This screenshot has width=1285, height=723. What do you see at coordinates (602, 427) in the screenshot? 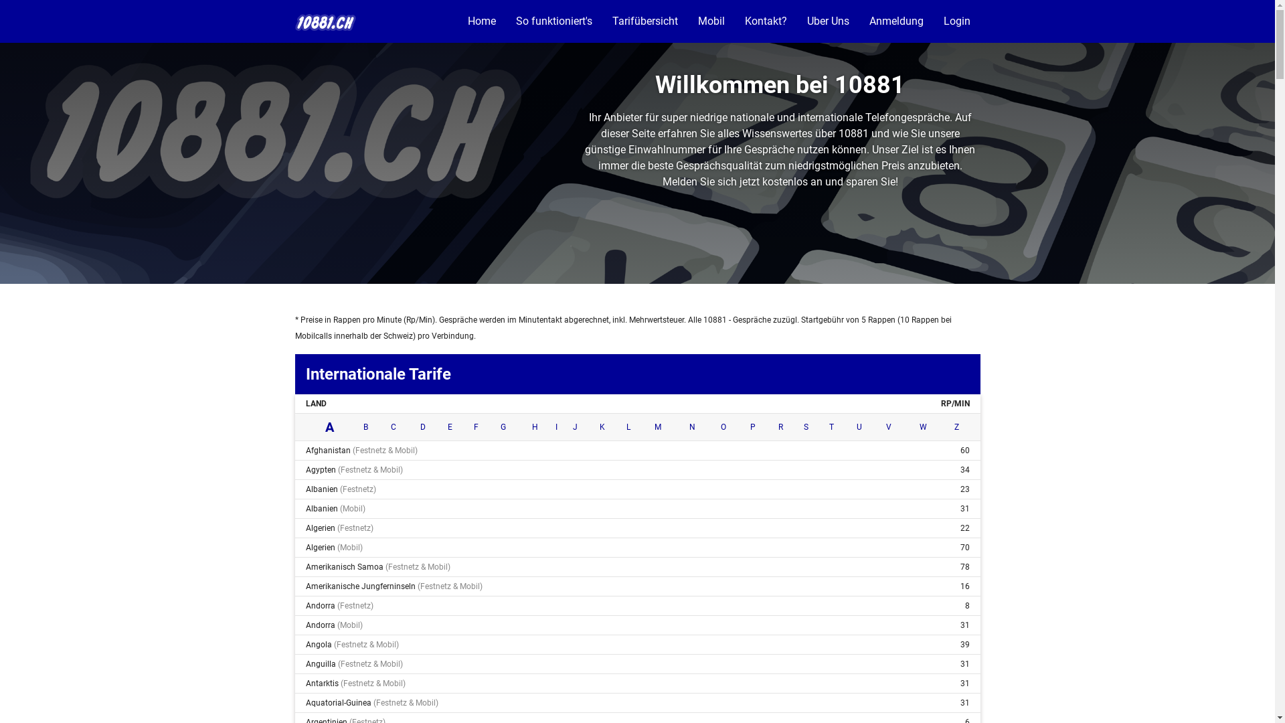
I see `K` at bounding box center [602, 427].